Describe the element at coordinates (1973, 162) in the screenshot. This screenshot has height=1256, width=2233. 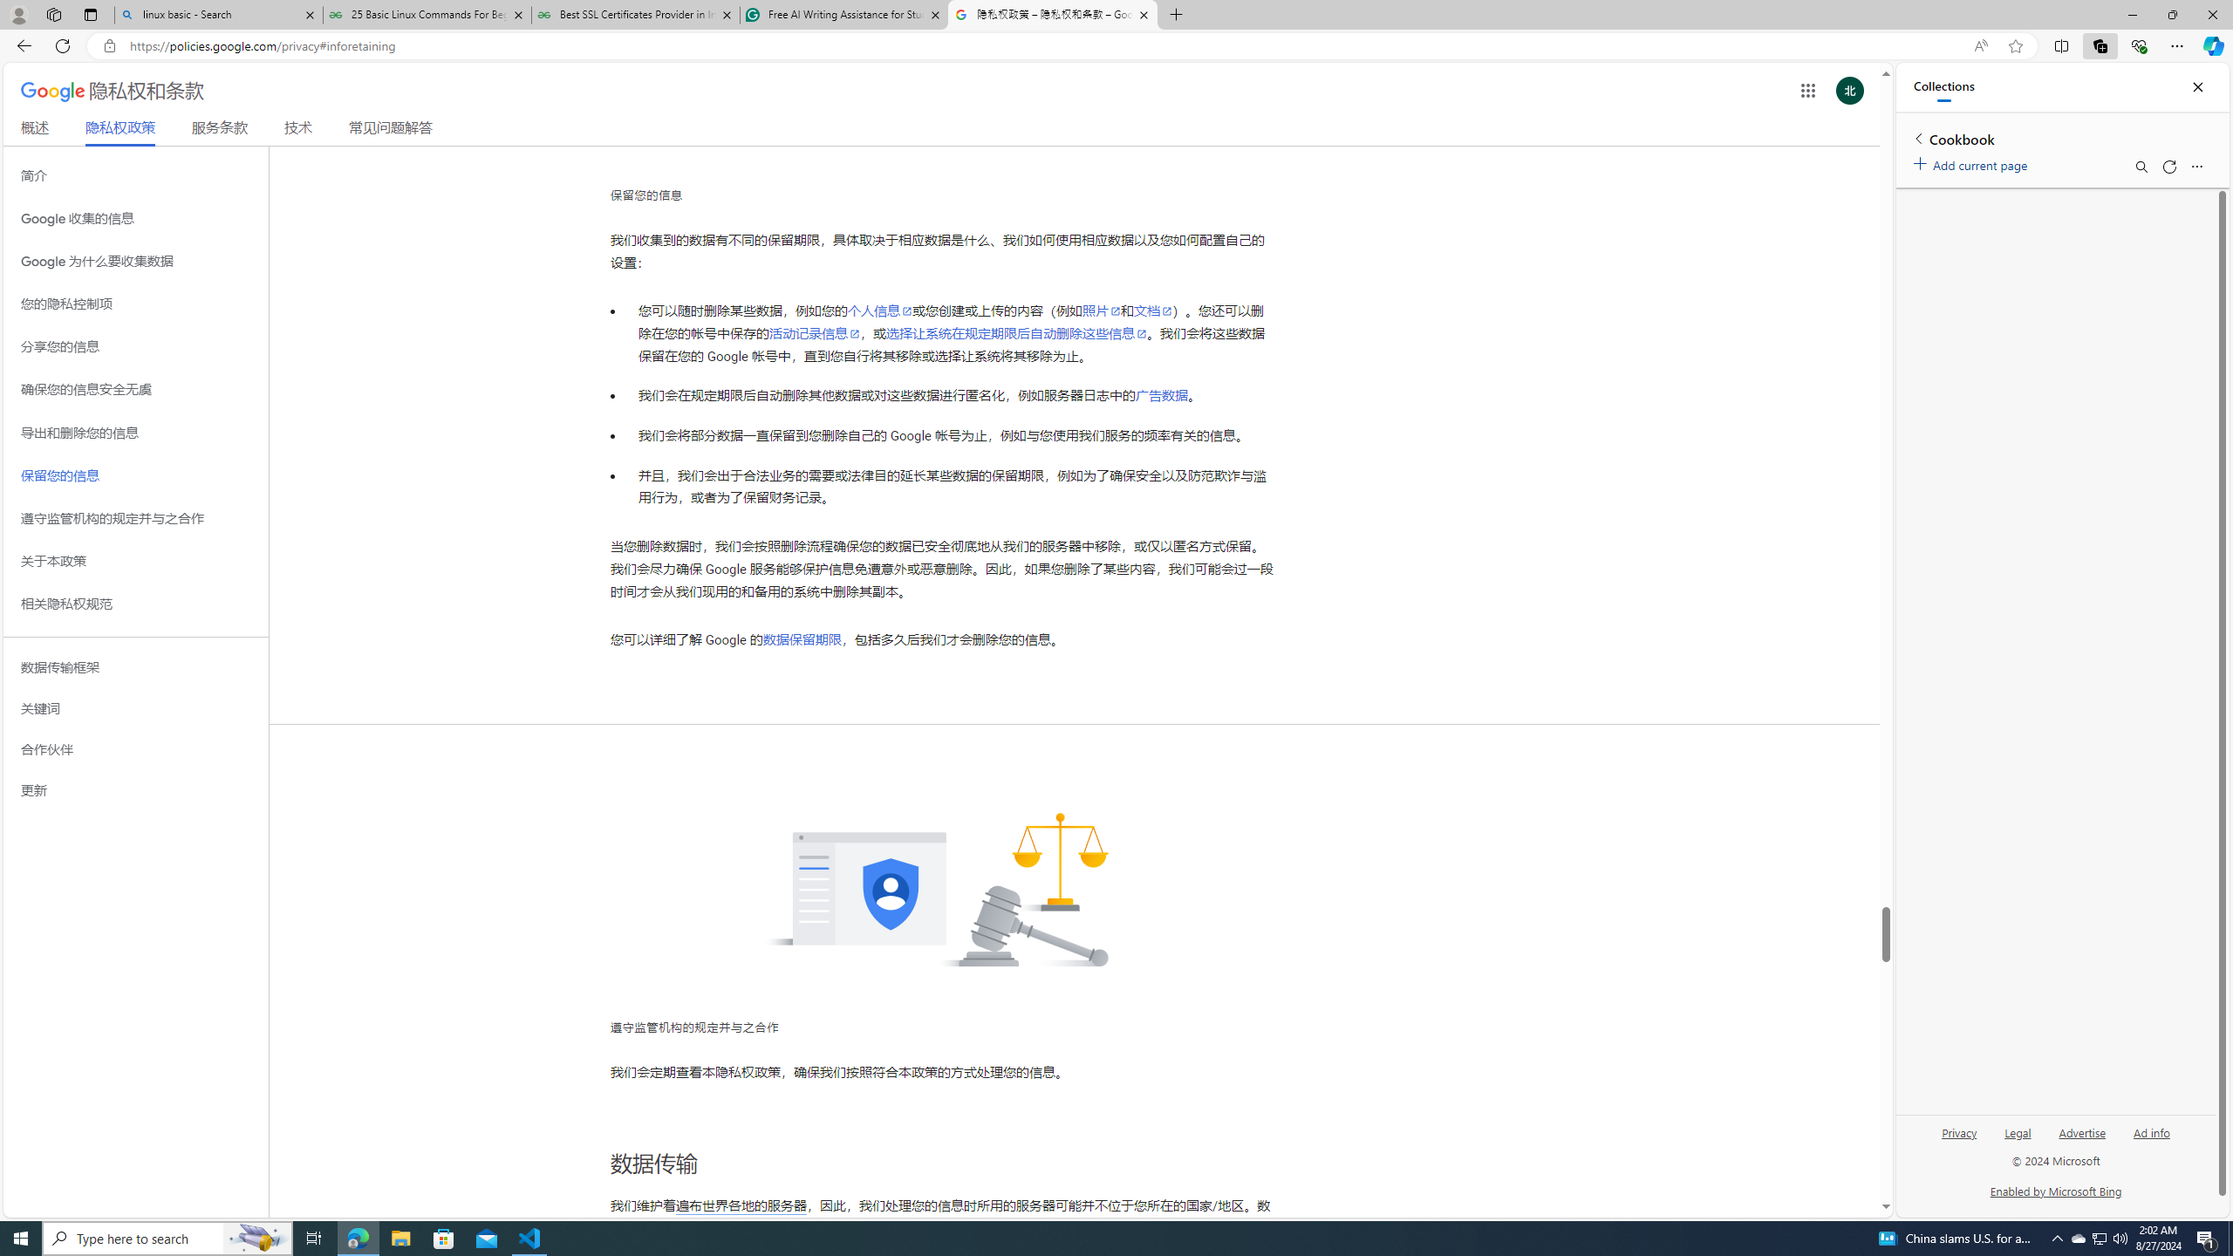
I see `Add current page` at that location.